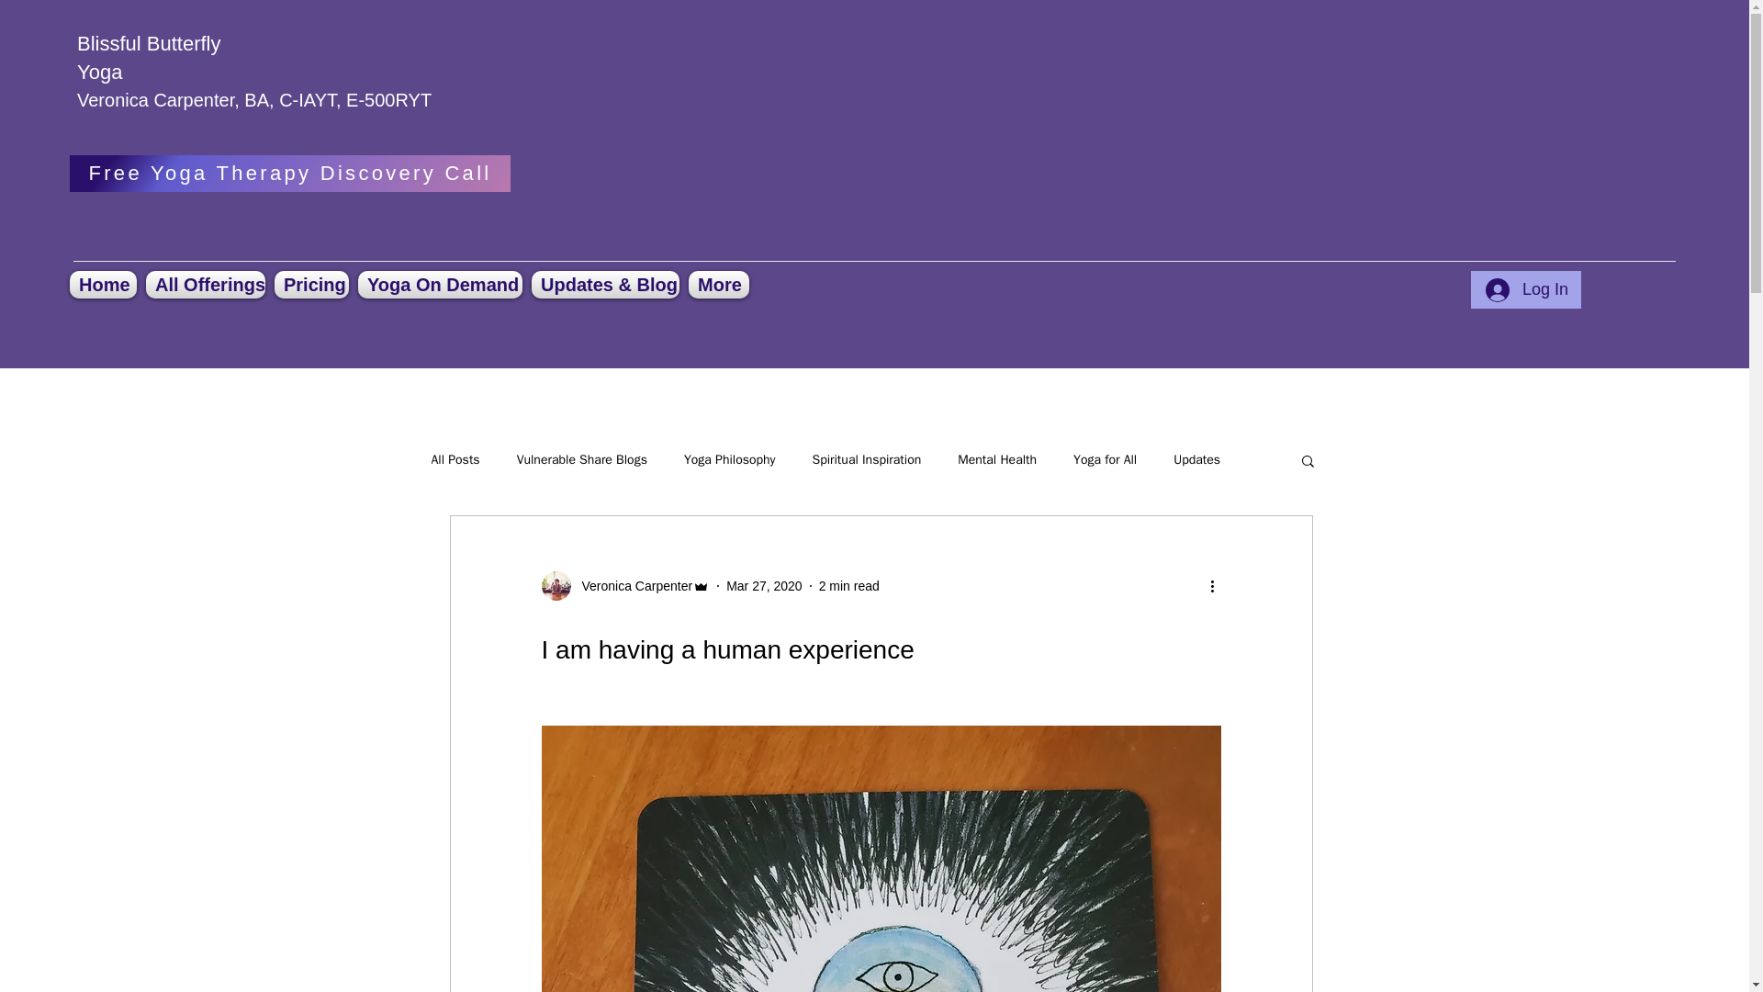 The width and height of the screenshot is (1763, 992). What do you see at coordinates (1526, 290) in the screenshot?
I see `Log In` at bounding box center [1526, 290].